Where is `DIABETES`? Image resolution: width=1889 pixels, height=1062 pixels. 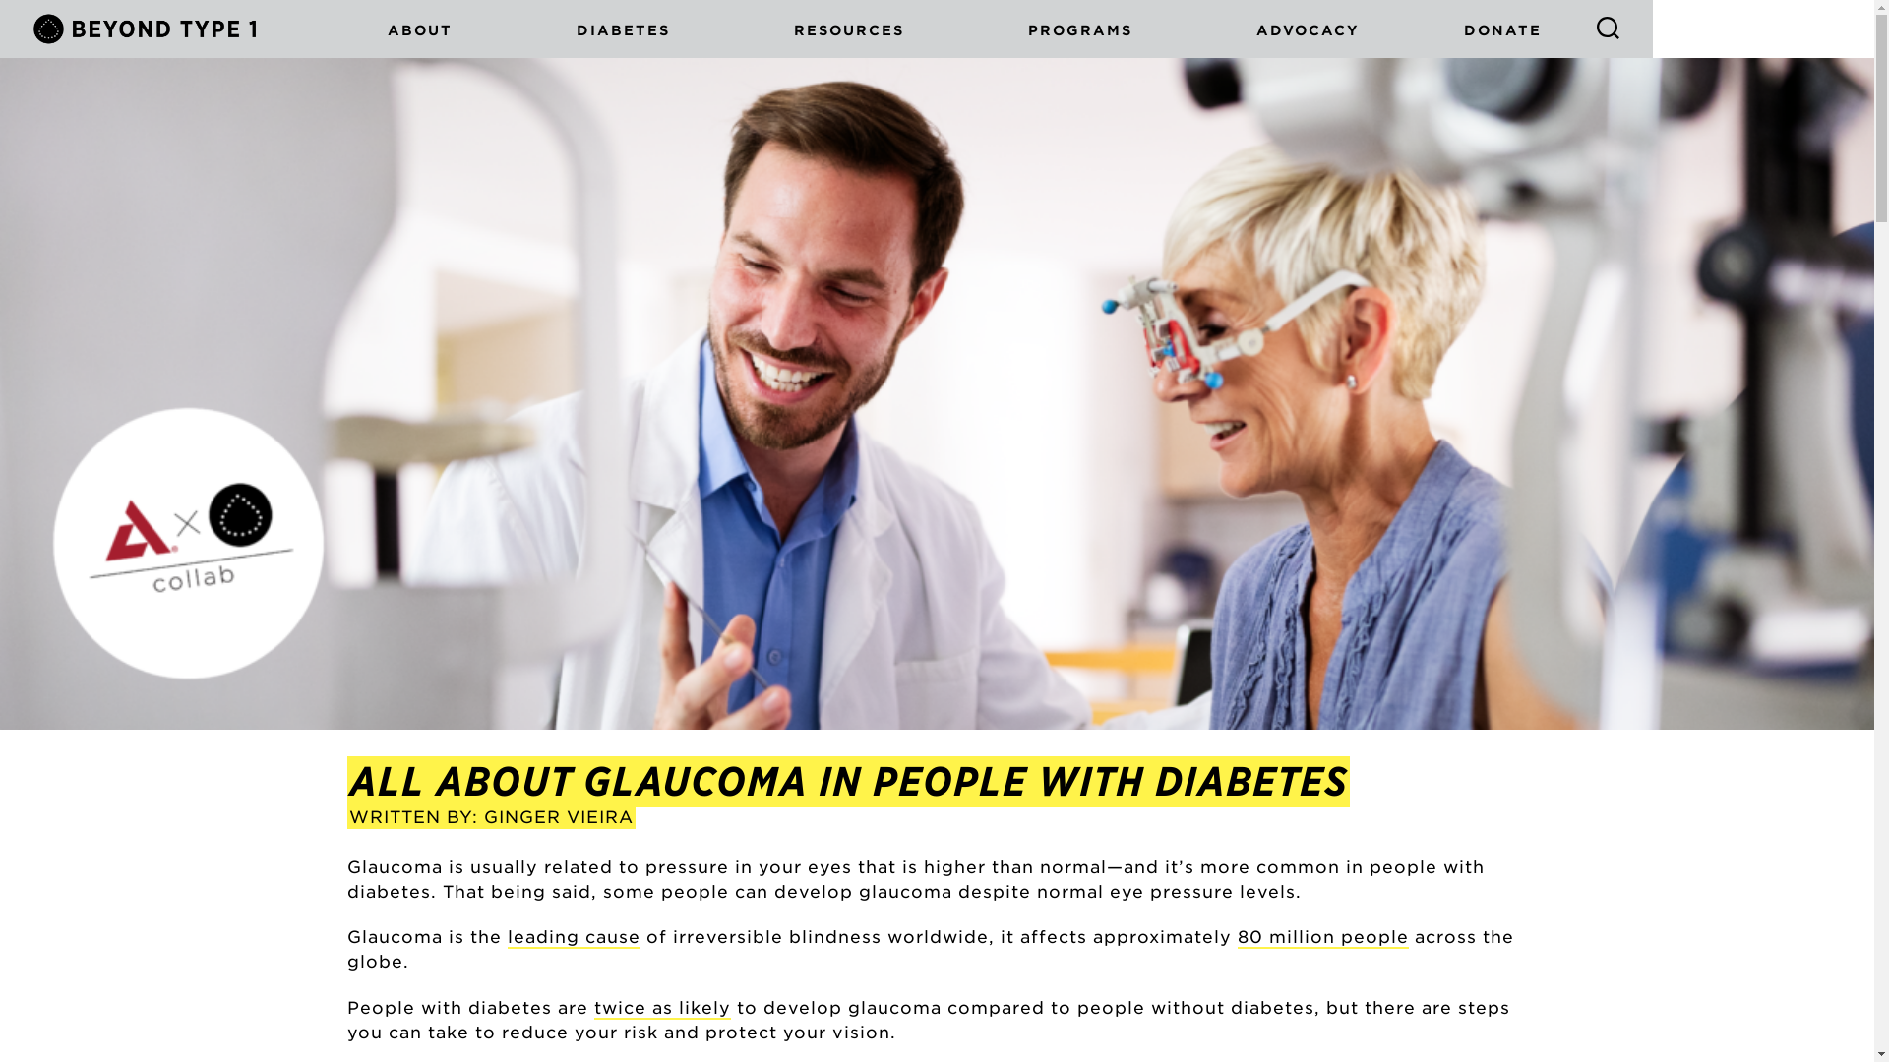
DIABETES is located at coordinates (626, 29).